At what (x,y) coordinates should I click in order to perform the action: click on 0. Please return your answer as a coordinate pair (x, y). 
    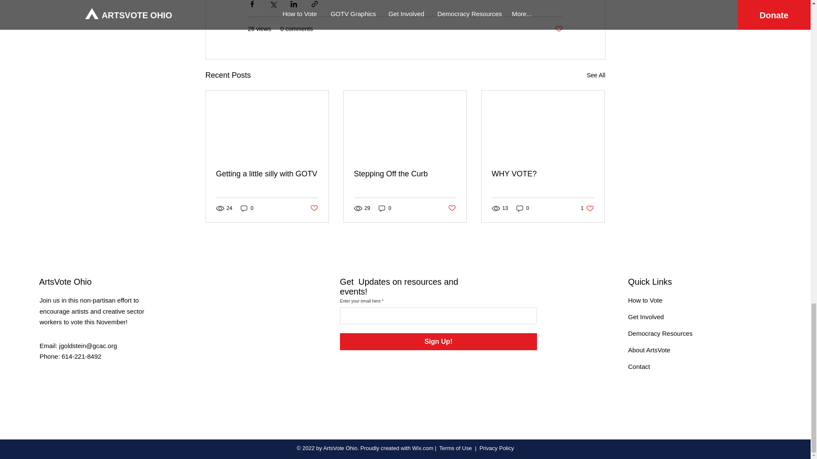
    Looking at the image, I should click on (558, 29).